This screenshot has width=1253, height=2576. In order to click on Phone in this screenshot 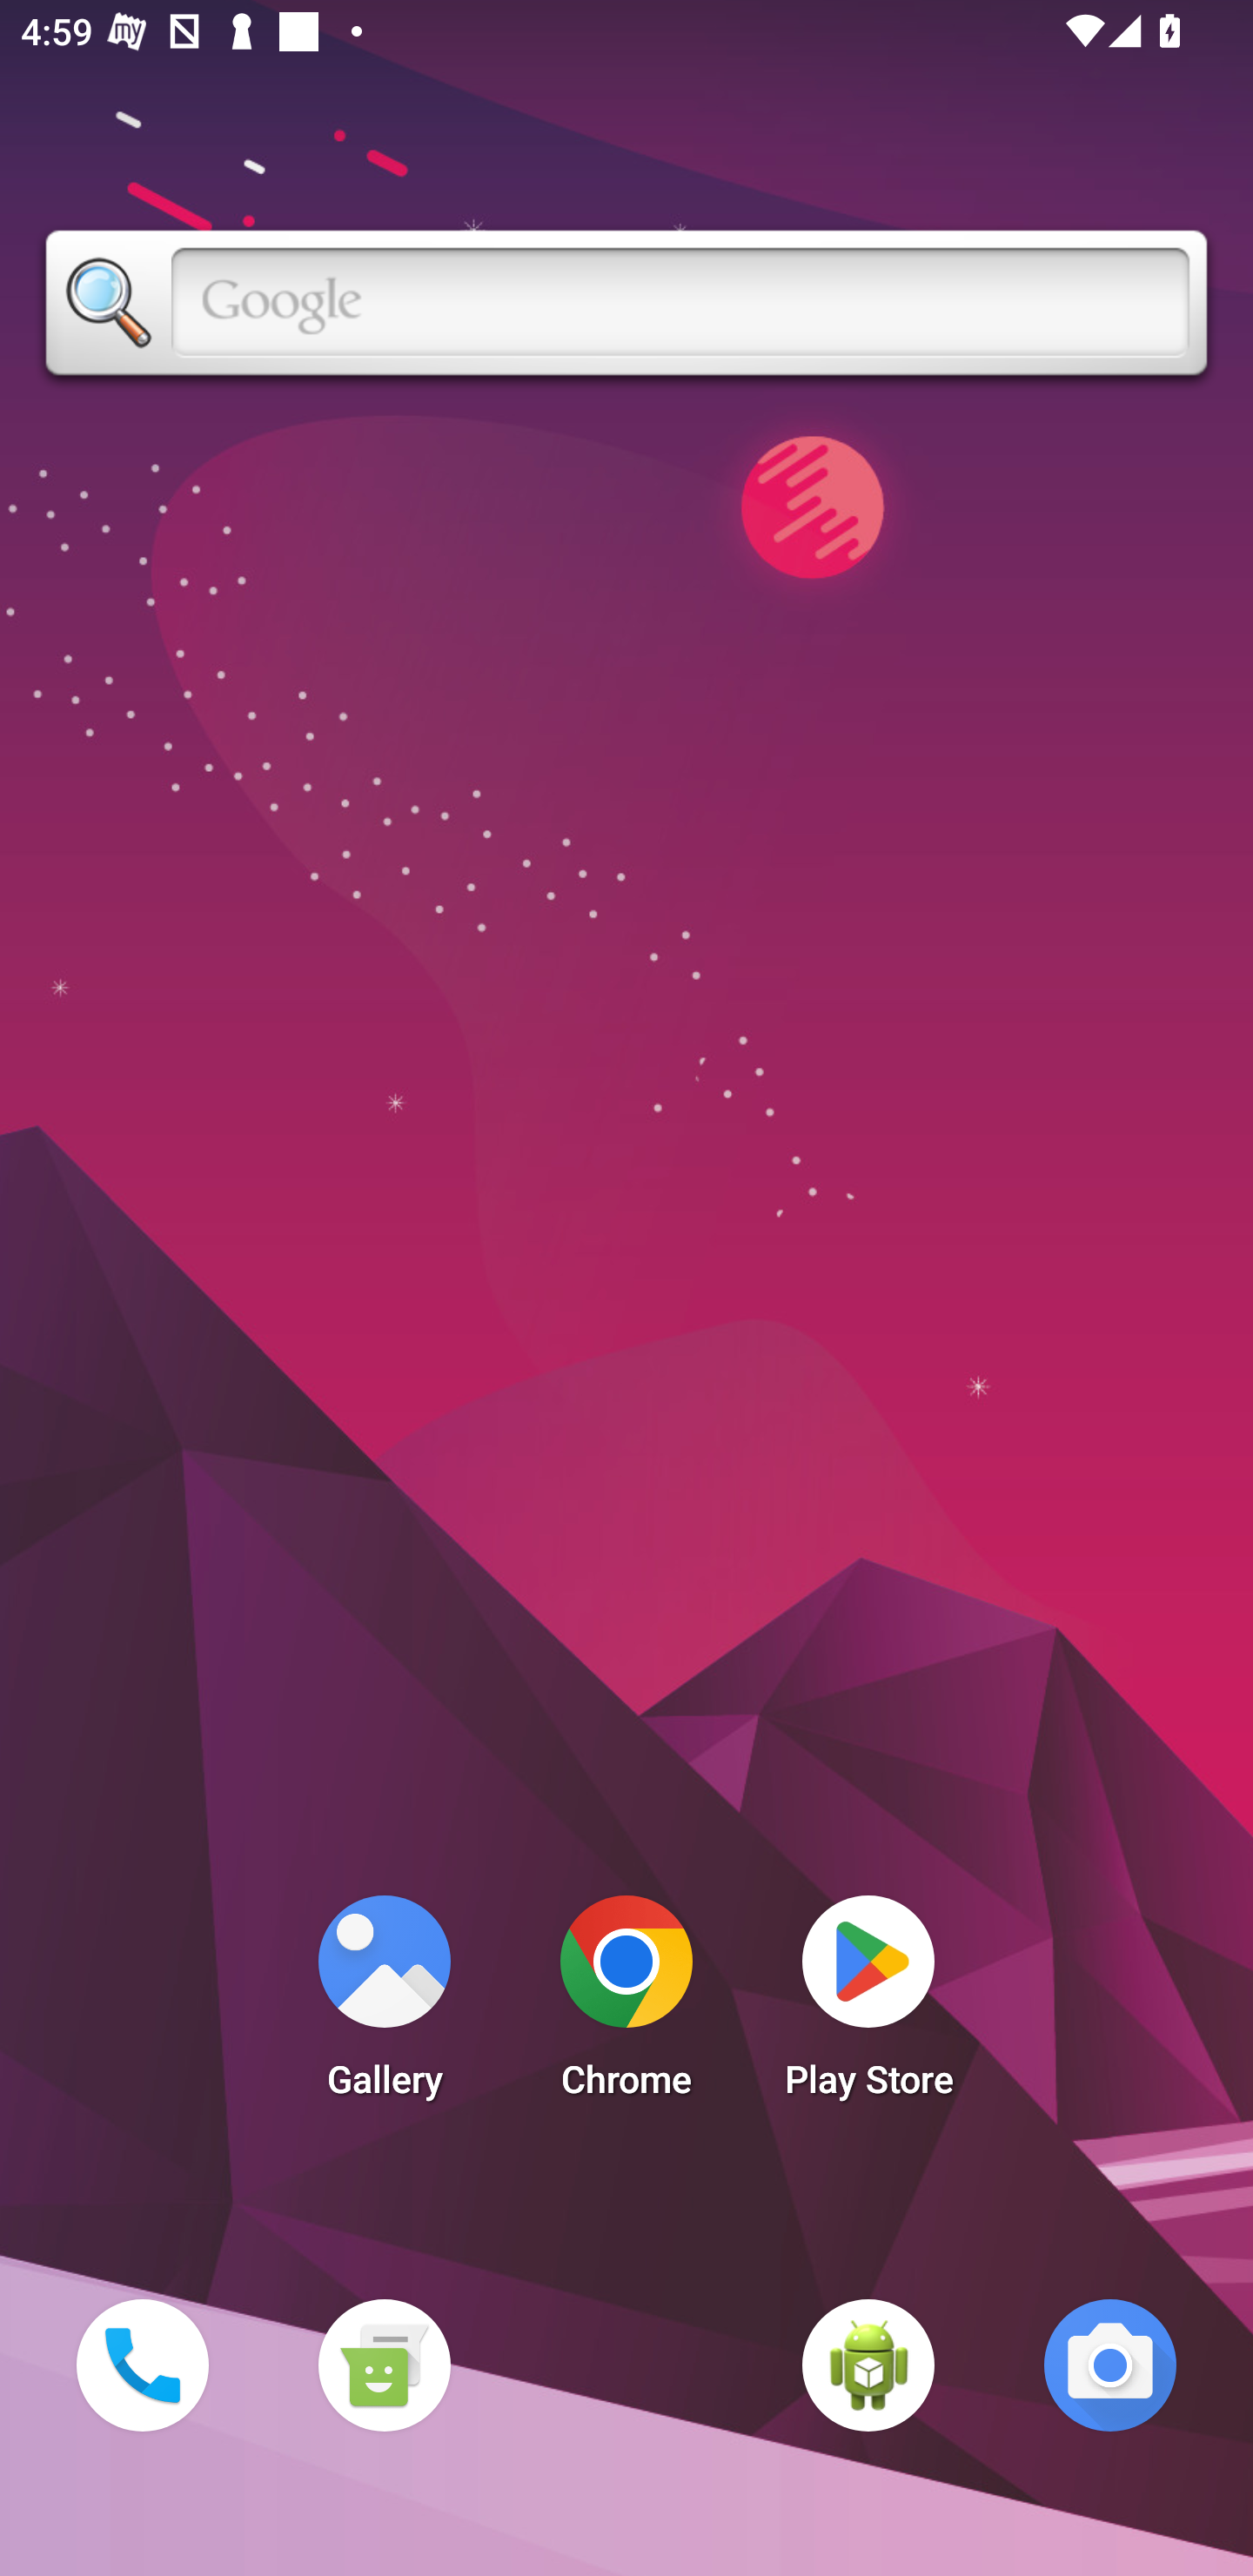, I will do `click(142, 2365)`.